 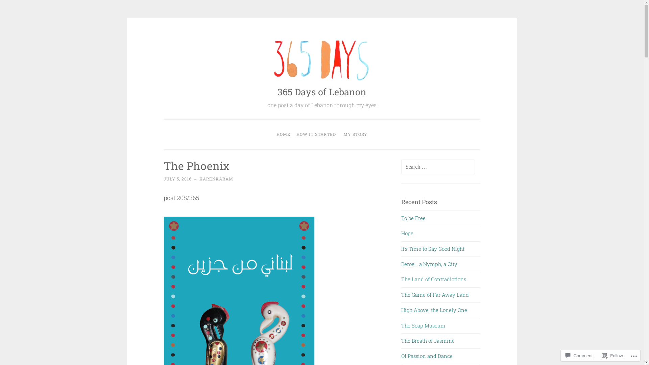 What do you see at coordinates (316, 135) in the screenshot?
I see `HOW IT STARTED` at bounding box center [316, 135].